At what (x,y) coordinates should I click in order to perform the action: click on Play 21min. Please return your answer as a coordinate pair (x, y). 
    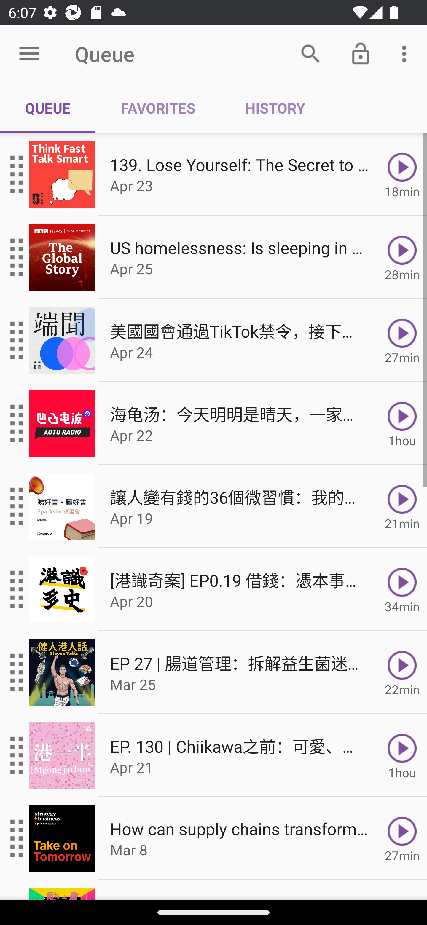
    Looking at the image, I should click on (402, 506).